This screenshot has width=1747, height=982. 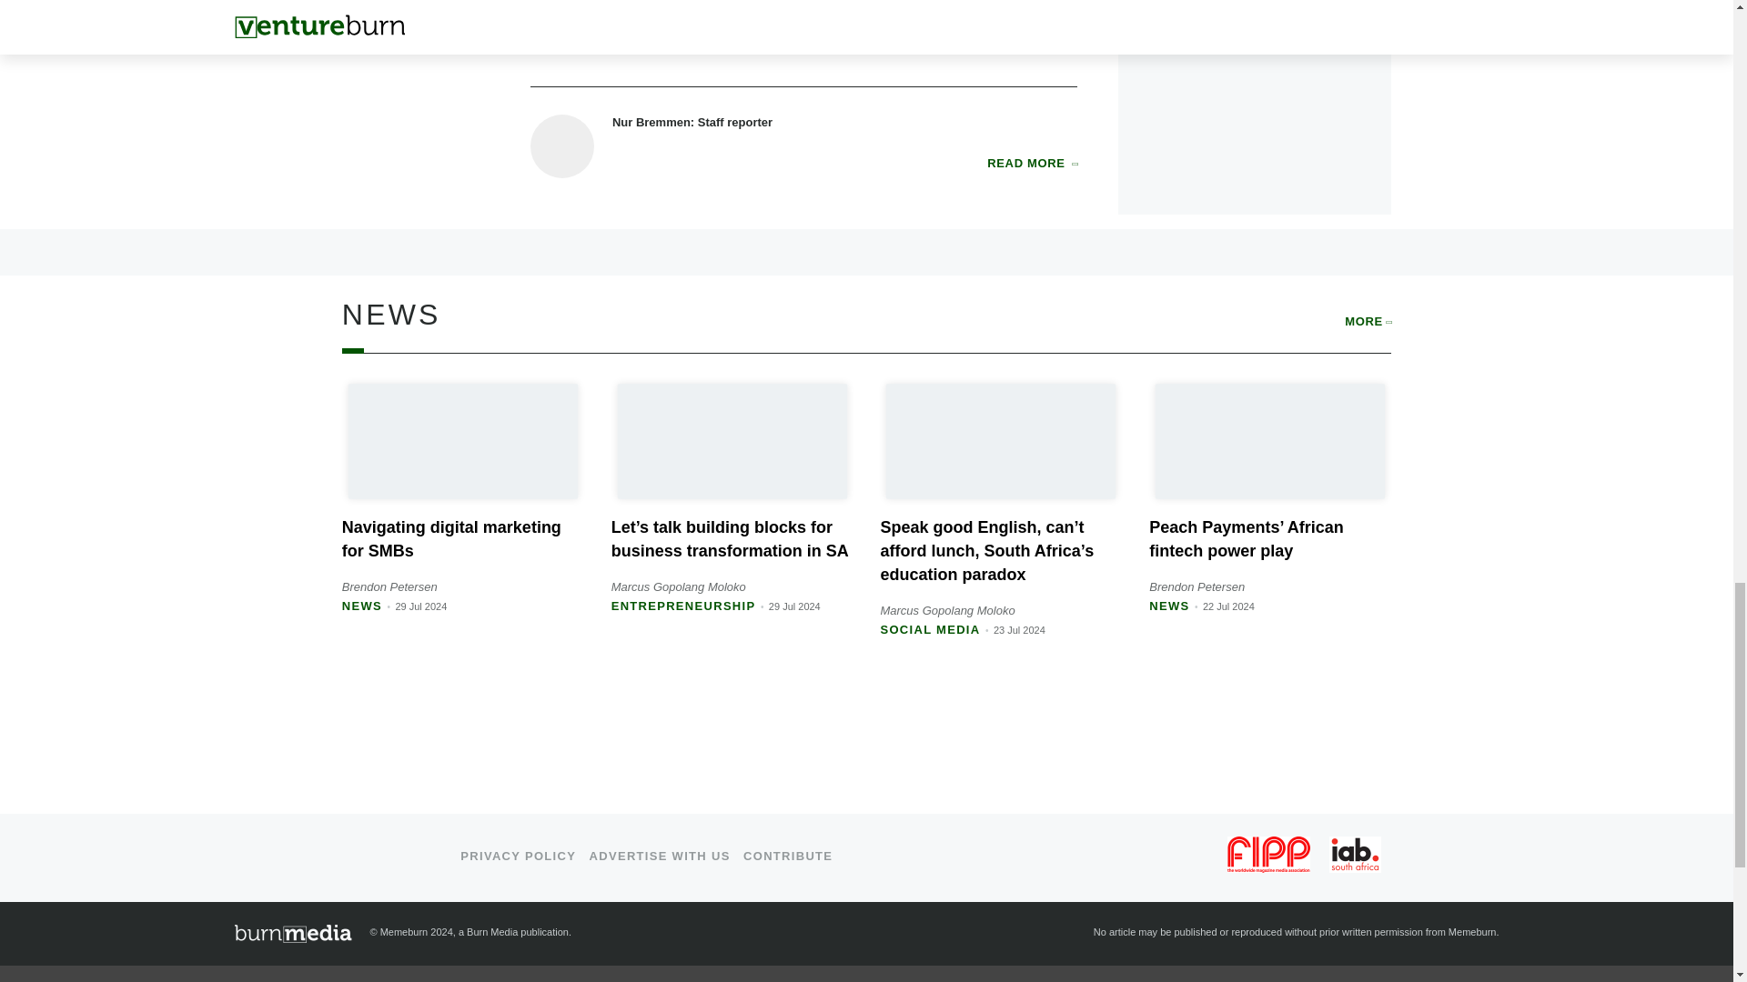 I want to click on ENTREPRENEURSHIP, so click(x=684, y=606).